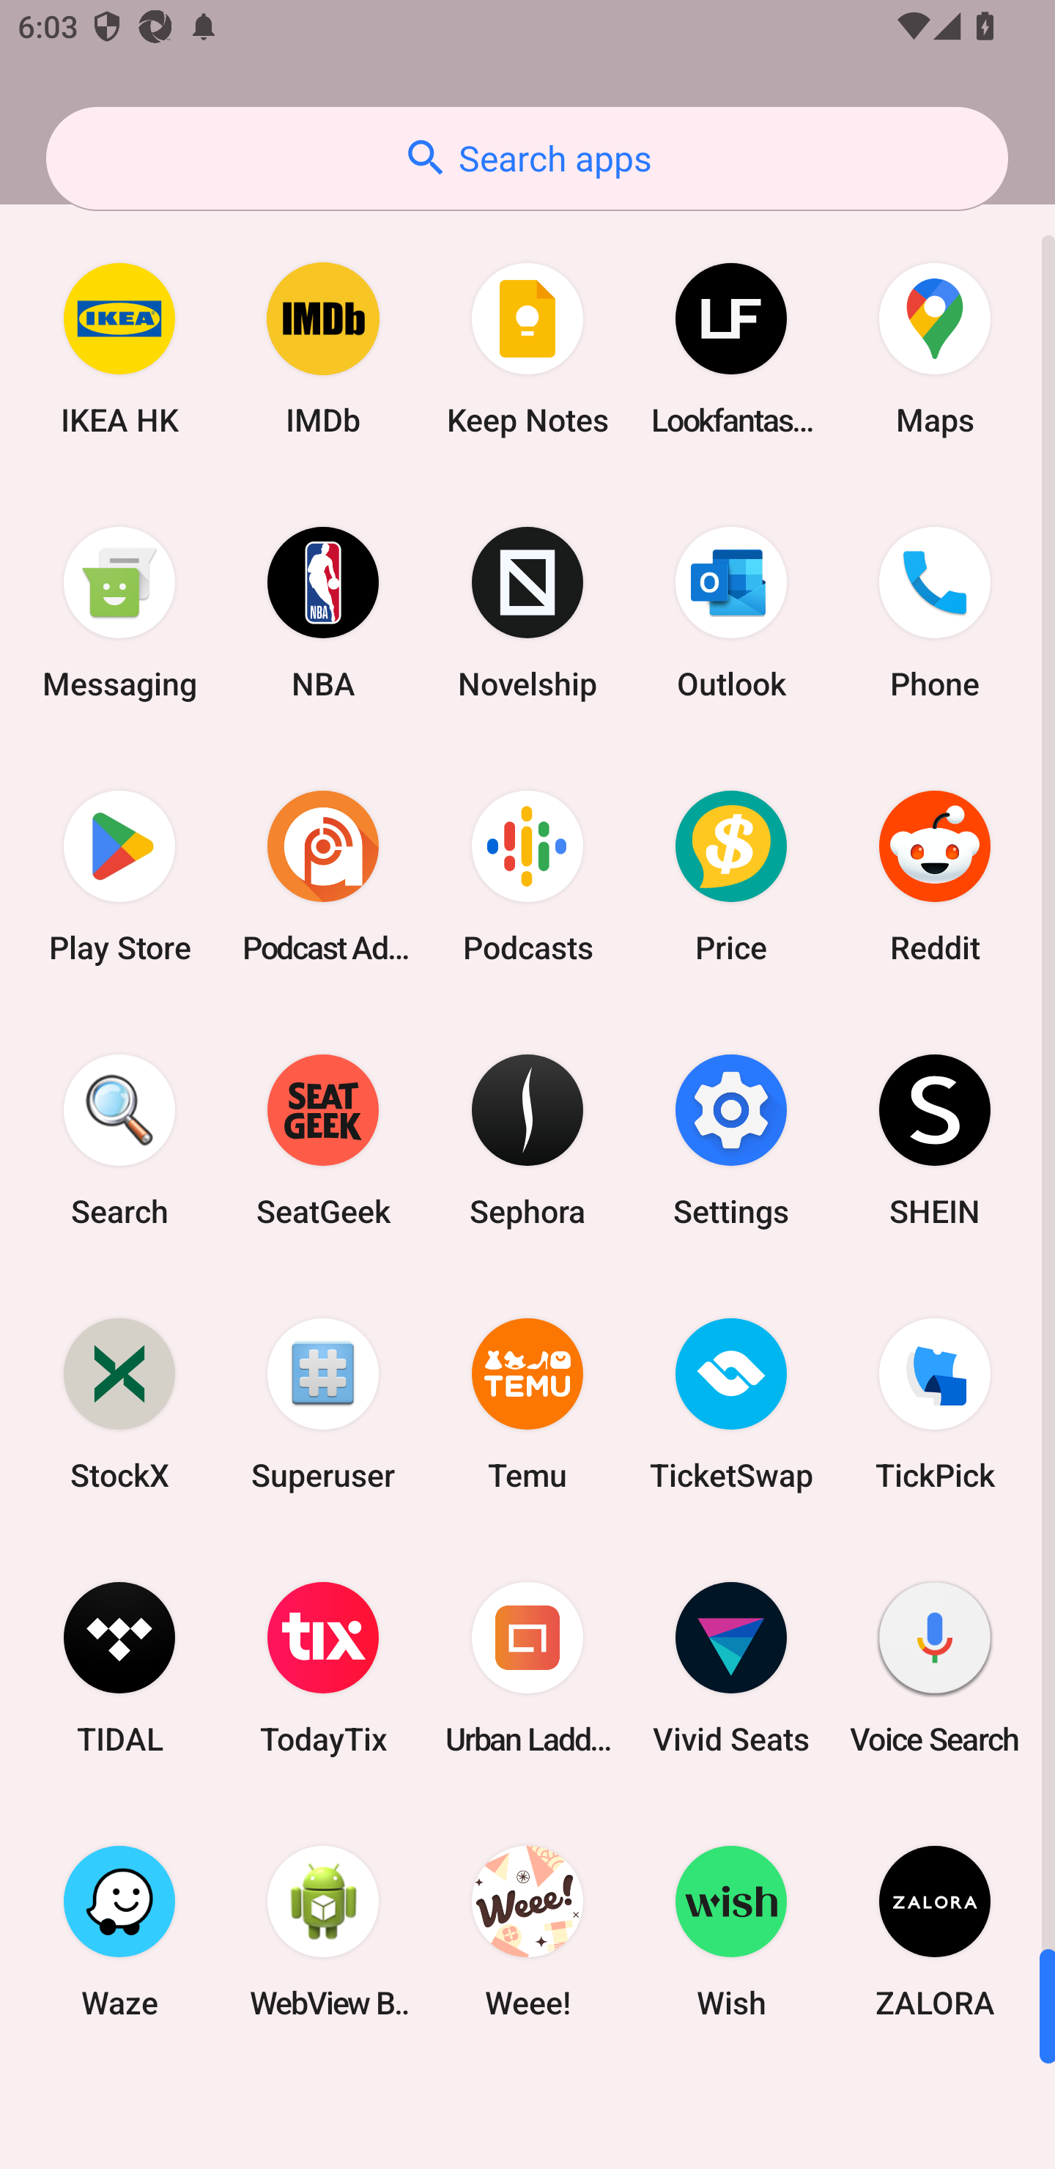  Describe the element at coordinates (527, 613) in the screenshot. I see `Novelship` at that location.